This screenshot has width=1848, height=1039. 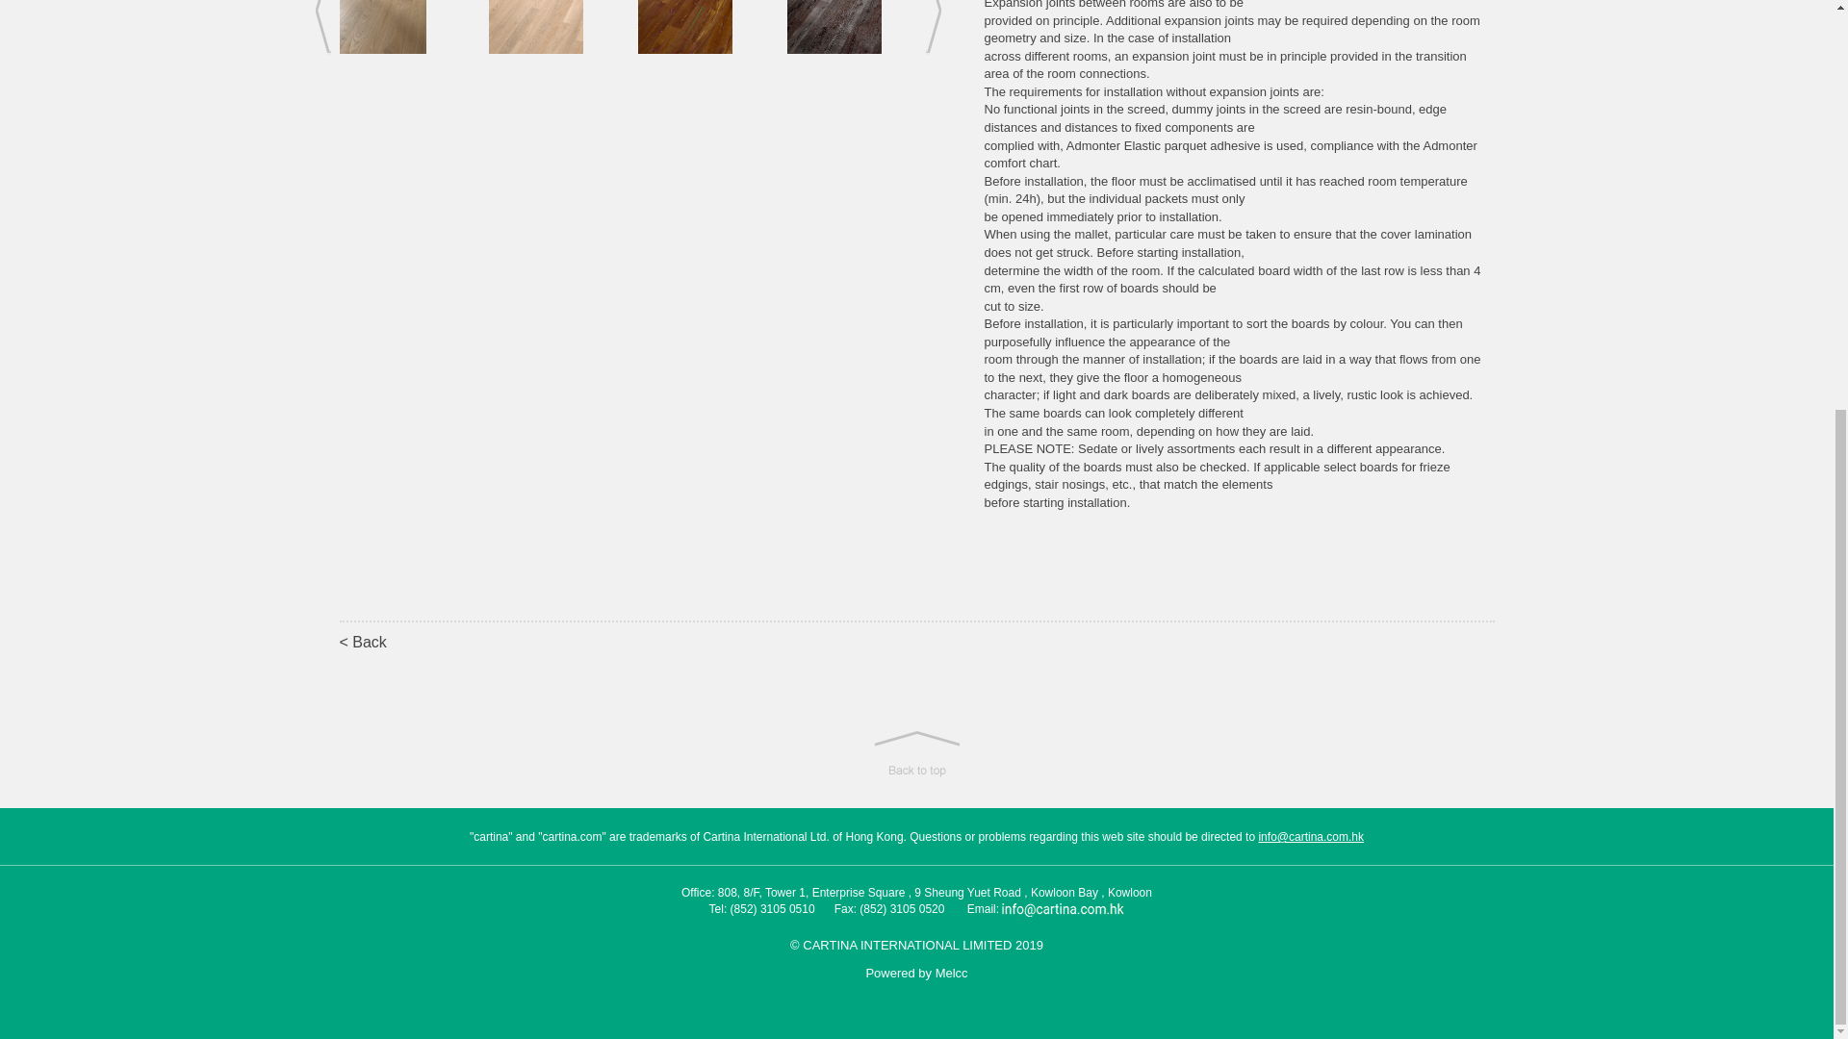 I want to click on Next, so click(x=933, y=27).